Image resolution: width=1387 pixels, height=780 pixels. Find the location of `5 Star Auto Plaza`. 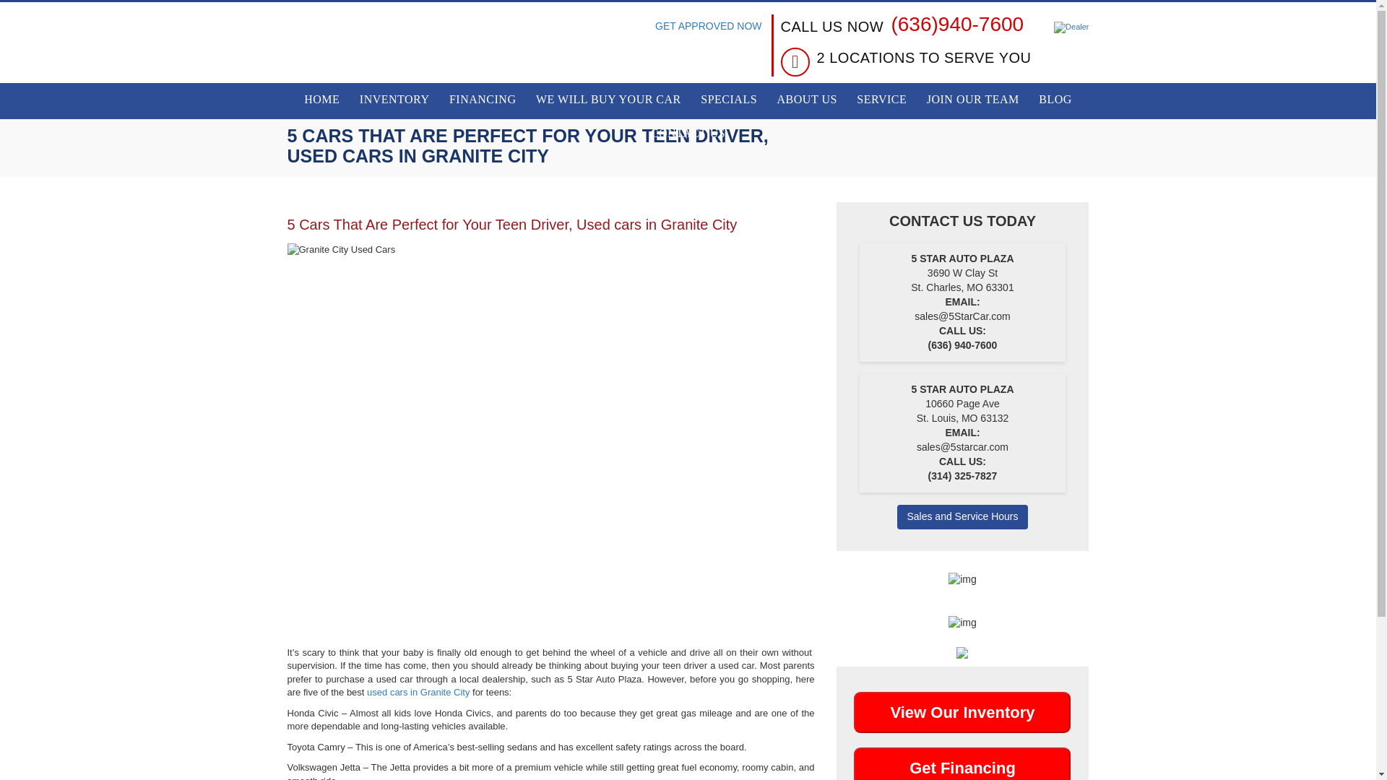

5 Star Auto Plaza is located at coordinates (389, 48).